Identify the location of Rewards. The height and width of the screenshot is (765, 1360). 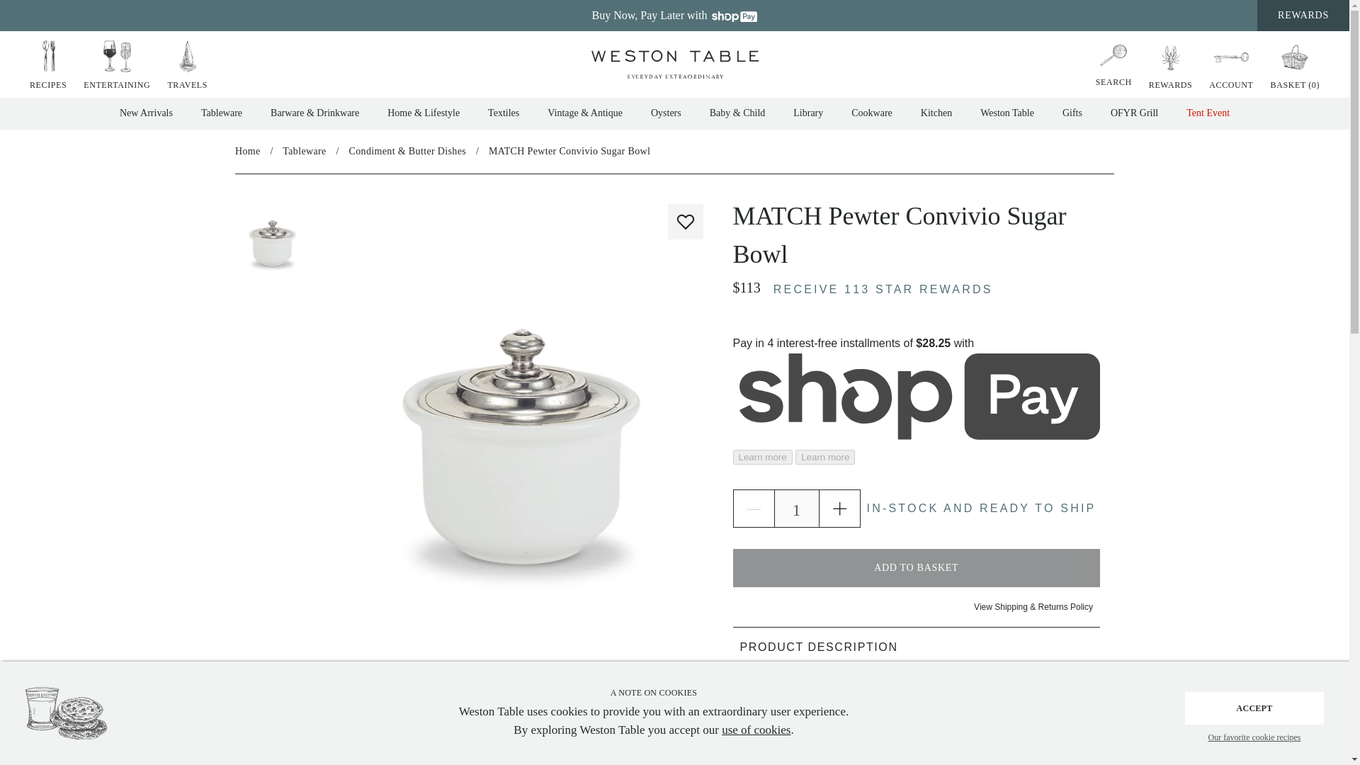
(1170, 65).